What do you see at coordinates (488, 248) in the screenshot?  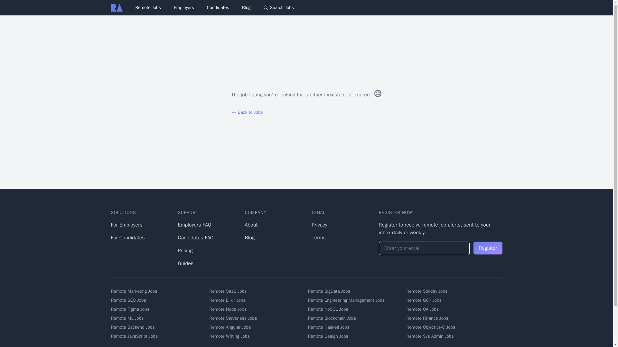 I see `Register` at bounding box center [488, 248].